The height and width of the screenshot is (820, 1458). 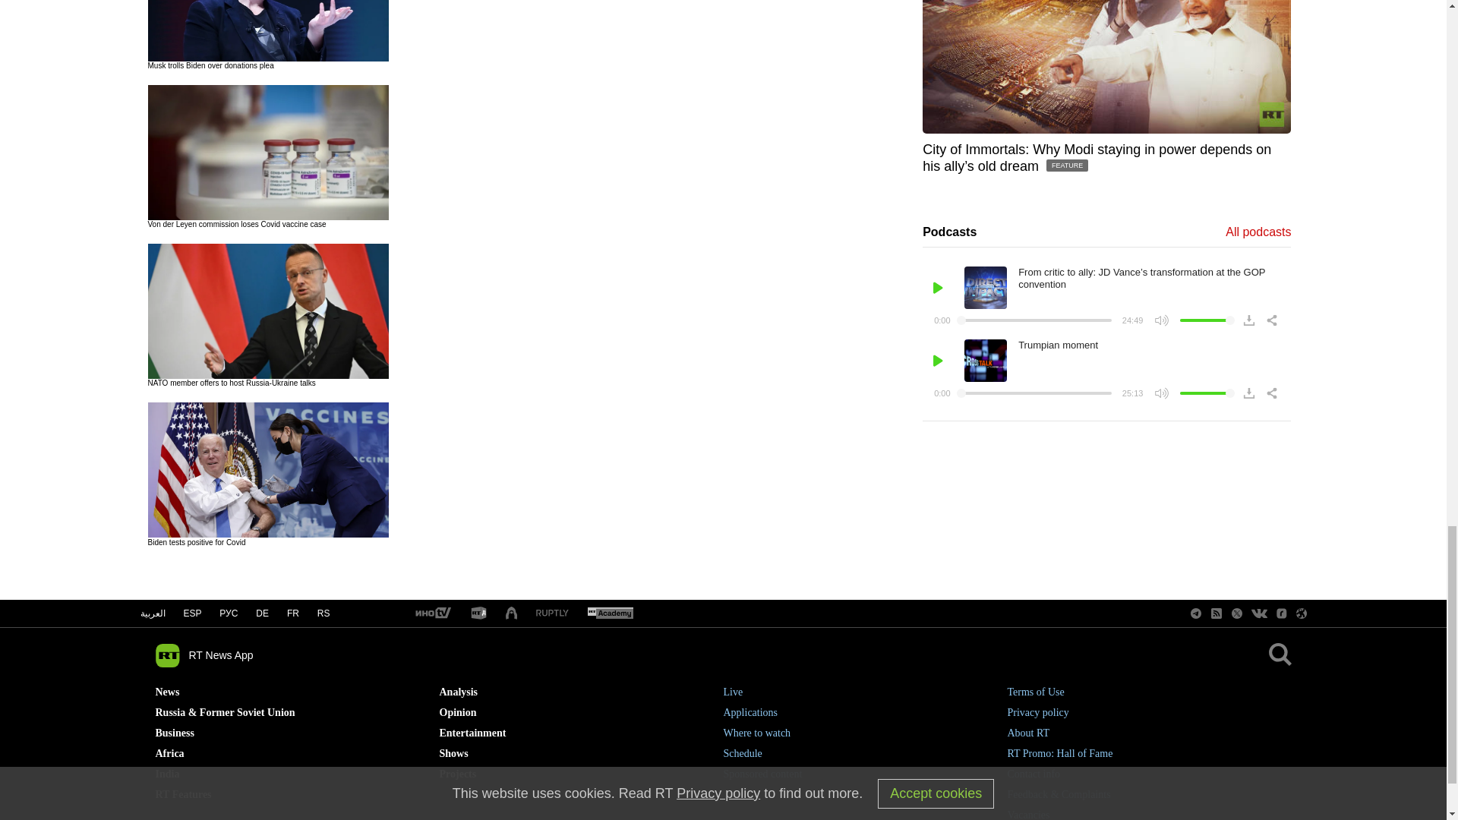 I want to click on RT , so click(x=610, y=613).